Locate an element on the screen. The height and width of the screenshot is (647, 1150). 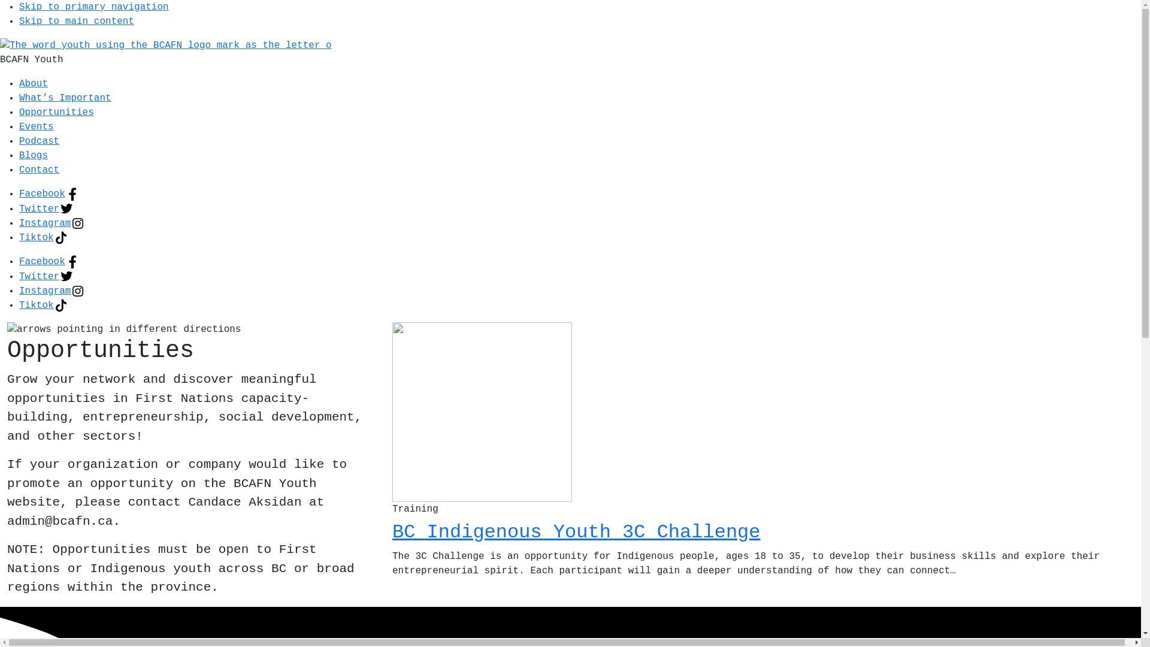
About is located at coordinates (34, 84).